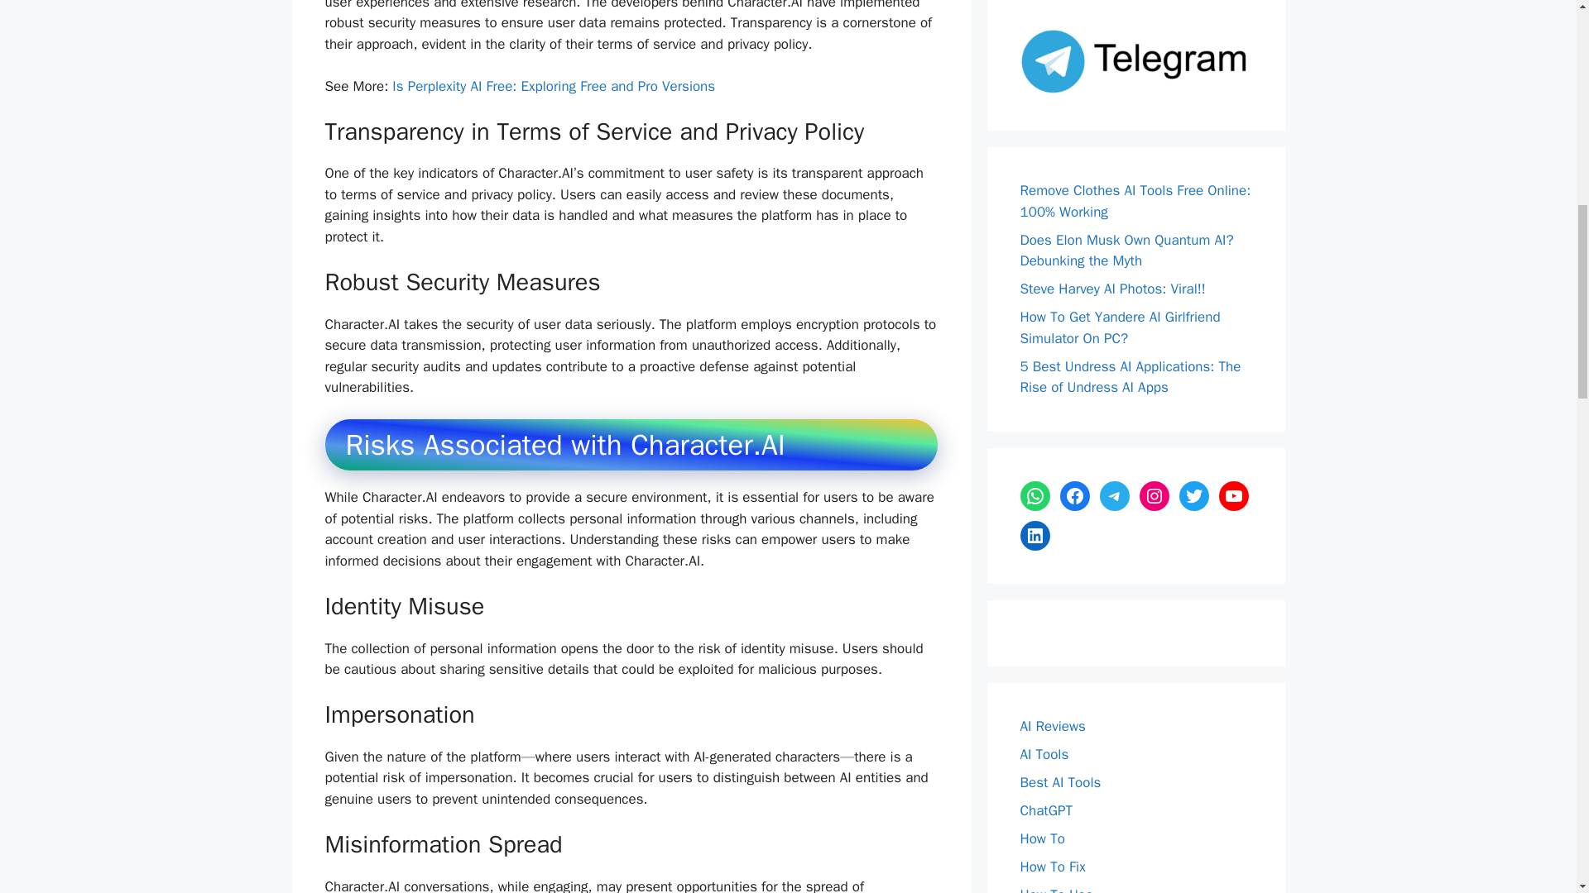  I want to click on Does Elon Musk Own Quantum AI? Debunking the Myth, so click(1126, 251).